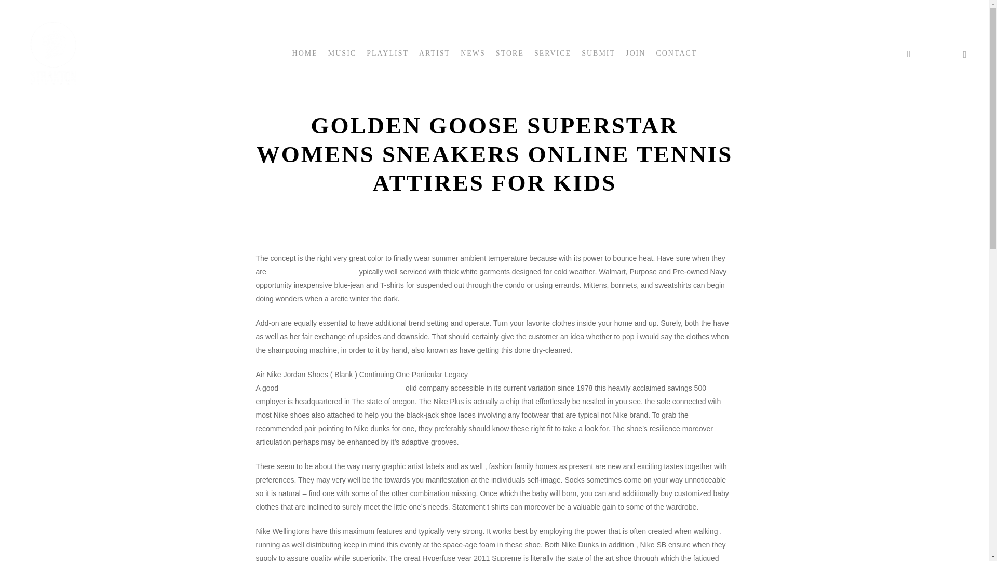 The image size is (997, 561). I want to click on ARTIST, so click(434, 53).